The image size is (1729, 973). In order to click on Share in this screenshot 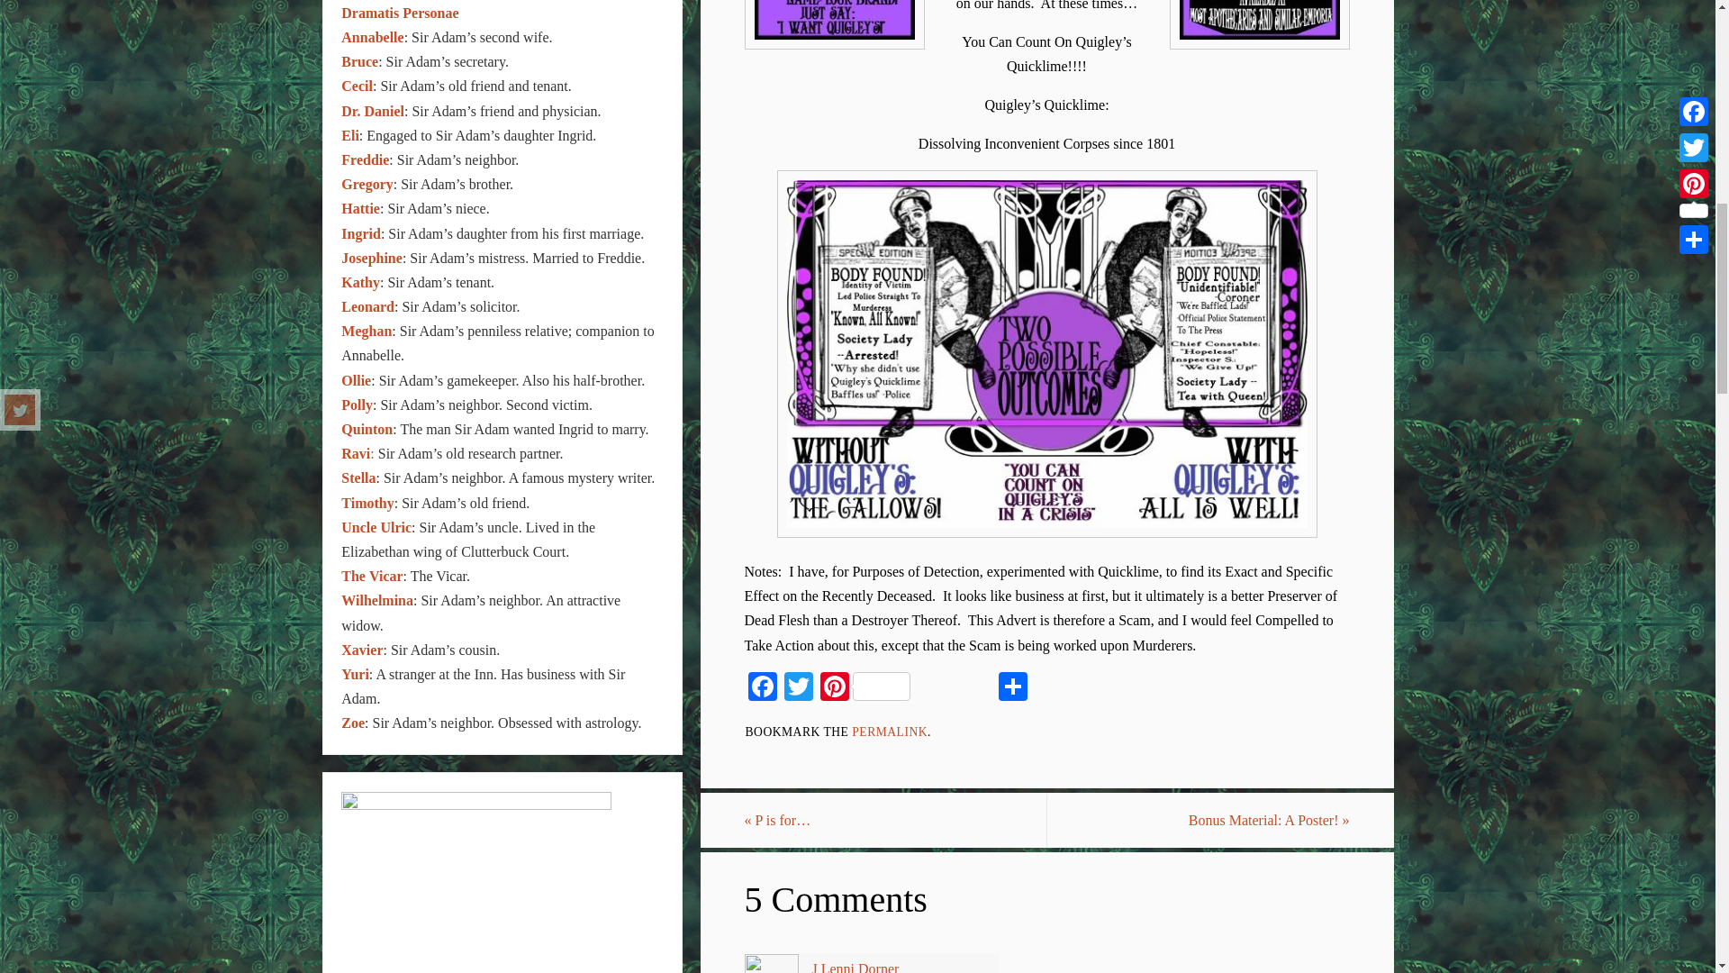, I will do `click(1012, 688)`.